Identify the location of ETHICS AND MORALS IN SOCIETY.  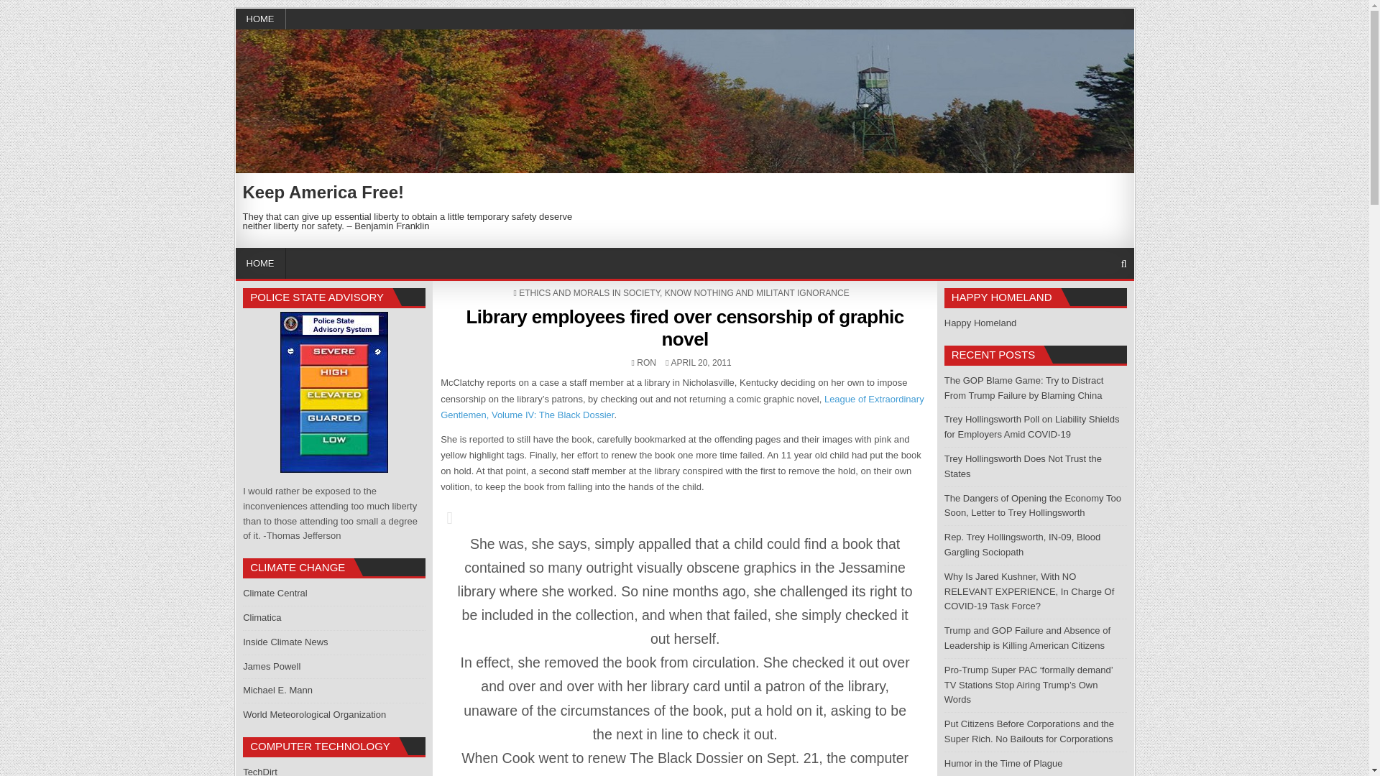
(589, 292).